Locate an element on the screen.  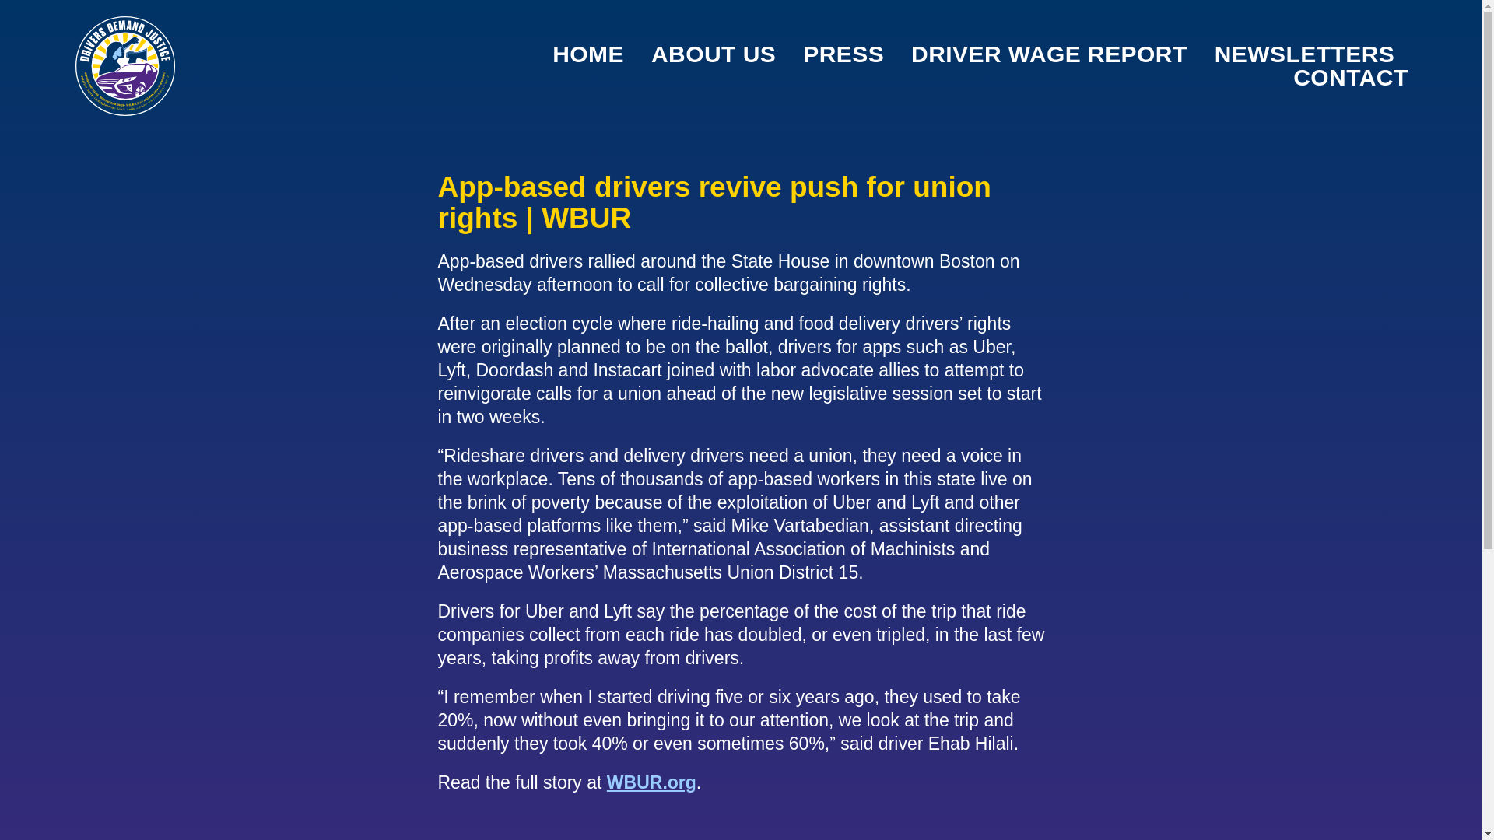
ABOUT US is located at coordinates (713, 54).